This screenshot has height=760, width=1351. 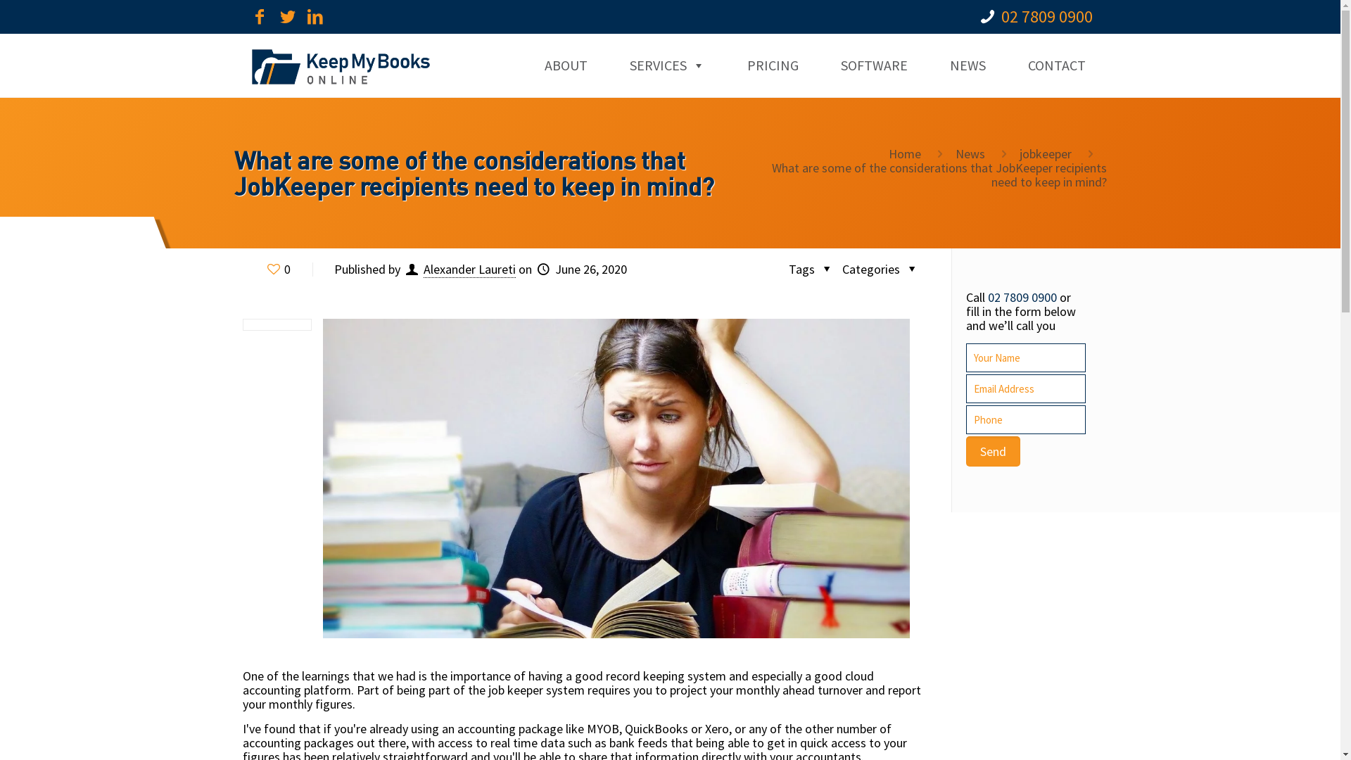 I want to click on jobkeeper, so click(x=1046, y=153).